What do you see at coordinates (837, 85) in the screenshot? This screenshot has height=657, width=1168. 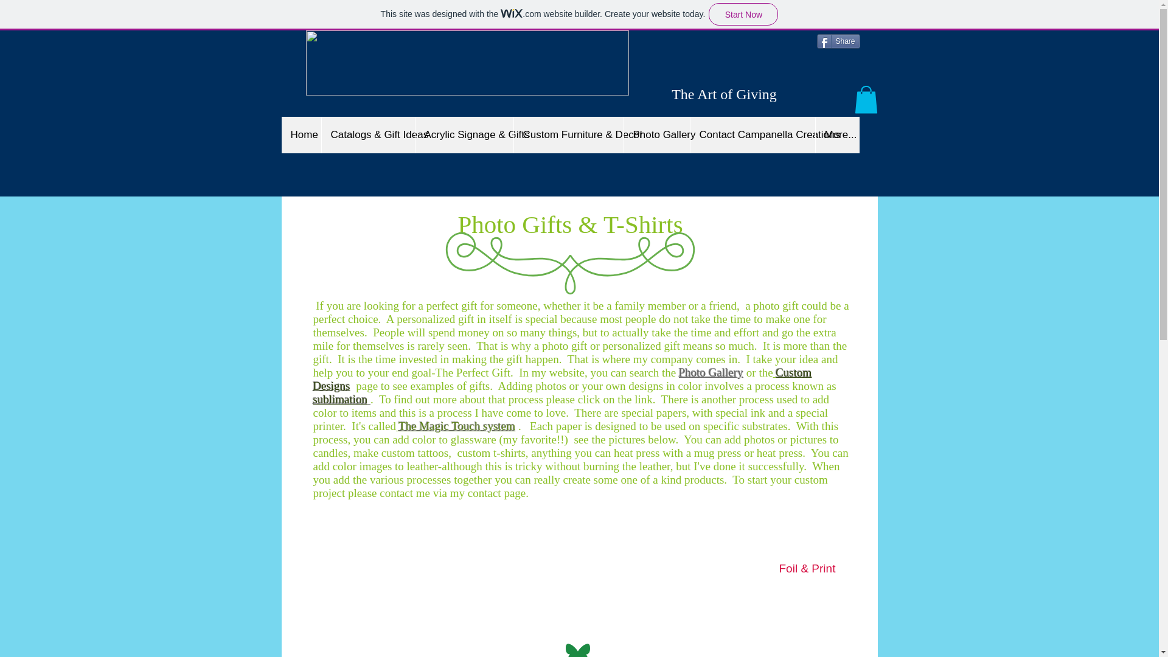 I see `Pin to Pinterest` at bounding box center [837, 85].